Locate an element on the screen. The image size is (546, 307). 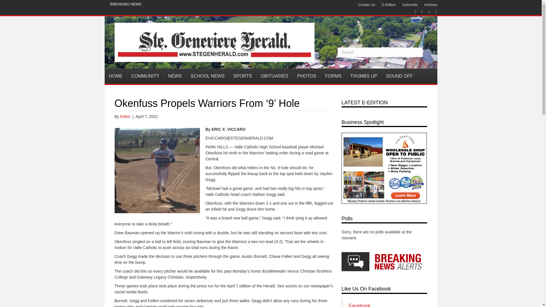
Email is located at coordinates (433, 11).